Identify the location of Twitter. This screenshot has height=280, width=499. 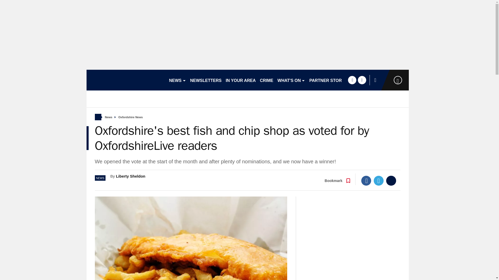
(379, 181).